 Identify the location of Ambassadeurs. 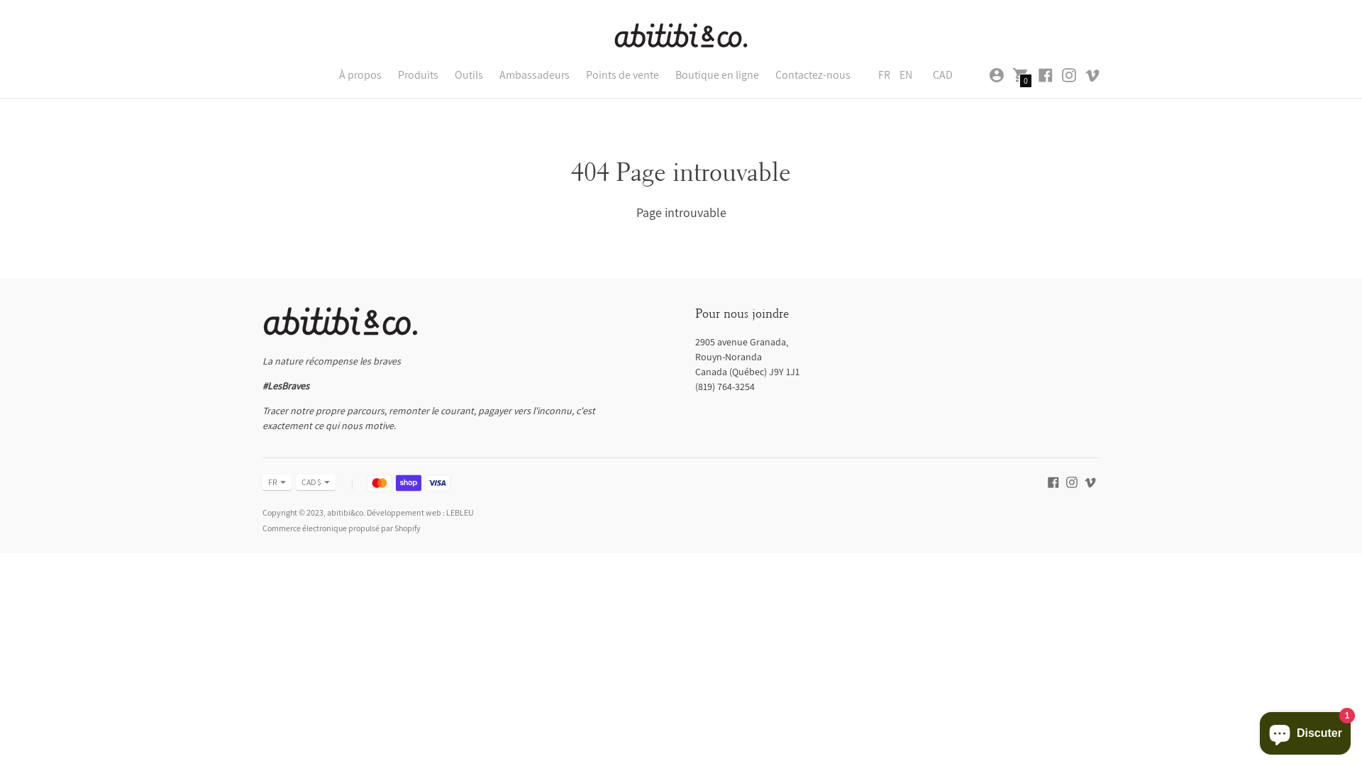
(535, 75).